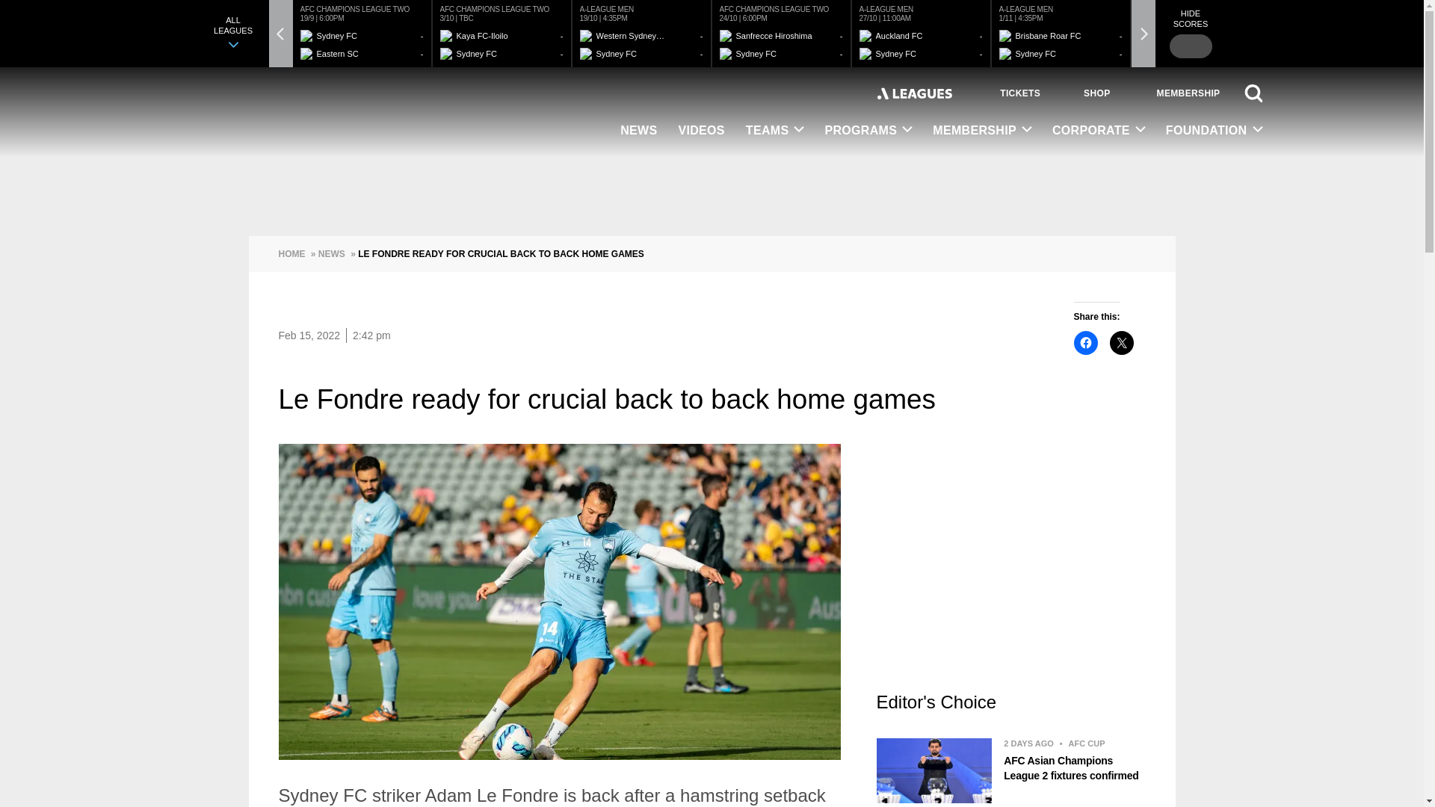 Image resolution: width=1435 pixels, height=807 pixels. I want to click on TEAMS, so click(774, 131).